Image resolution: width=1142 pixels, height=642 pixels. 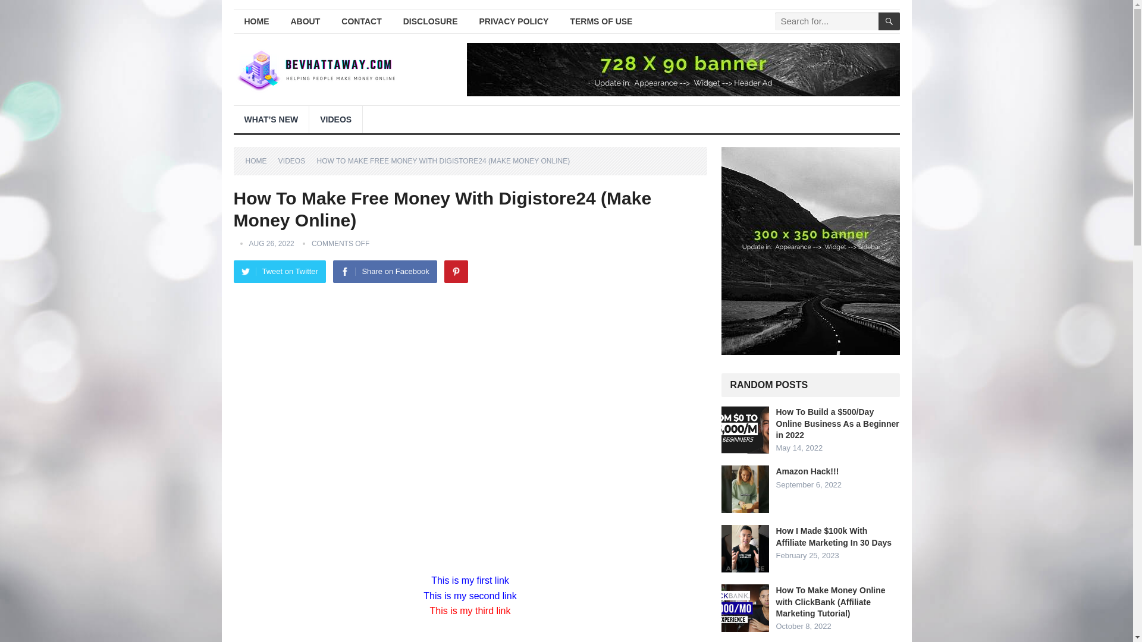 I want to click on ABOUT, so click(x=305, y=21).